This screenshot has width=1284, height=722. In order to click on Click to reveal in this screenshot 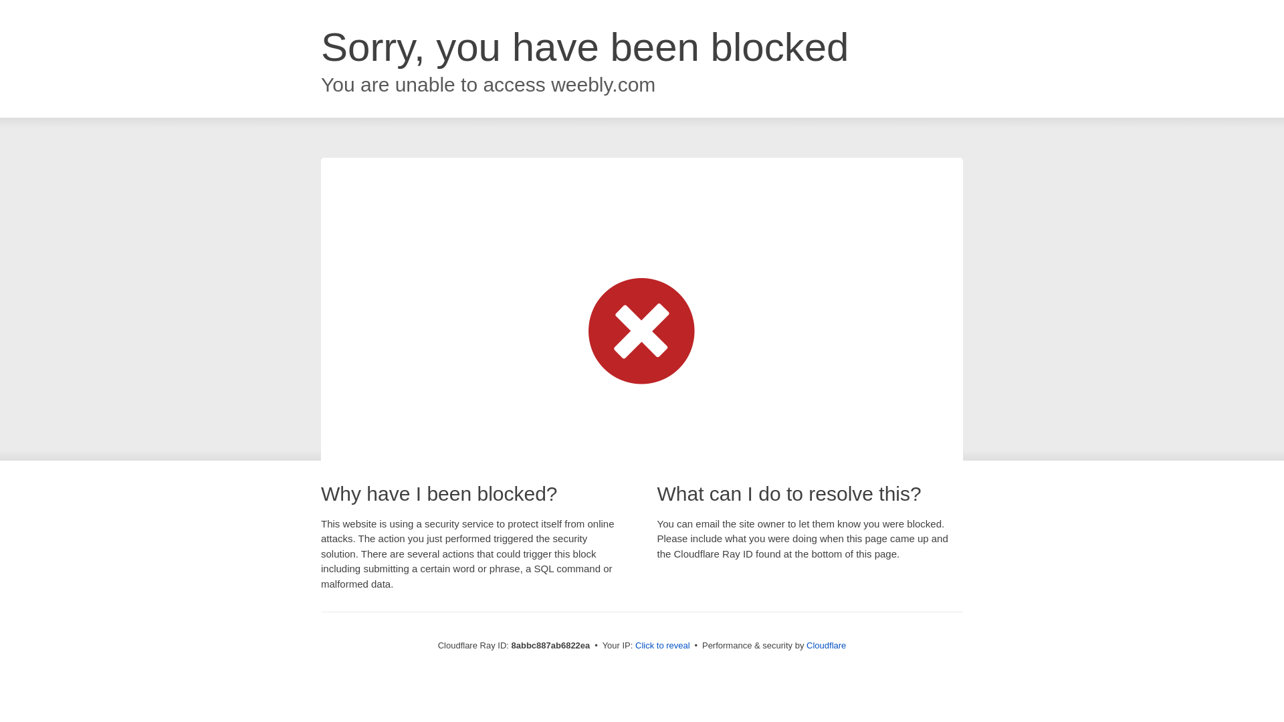, I will do `click(663, 646)`.